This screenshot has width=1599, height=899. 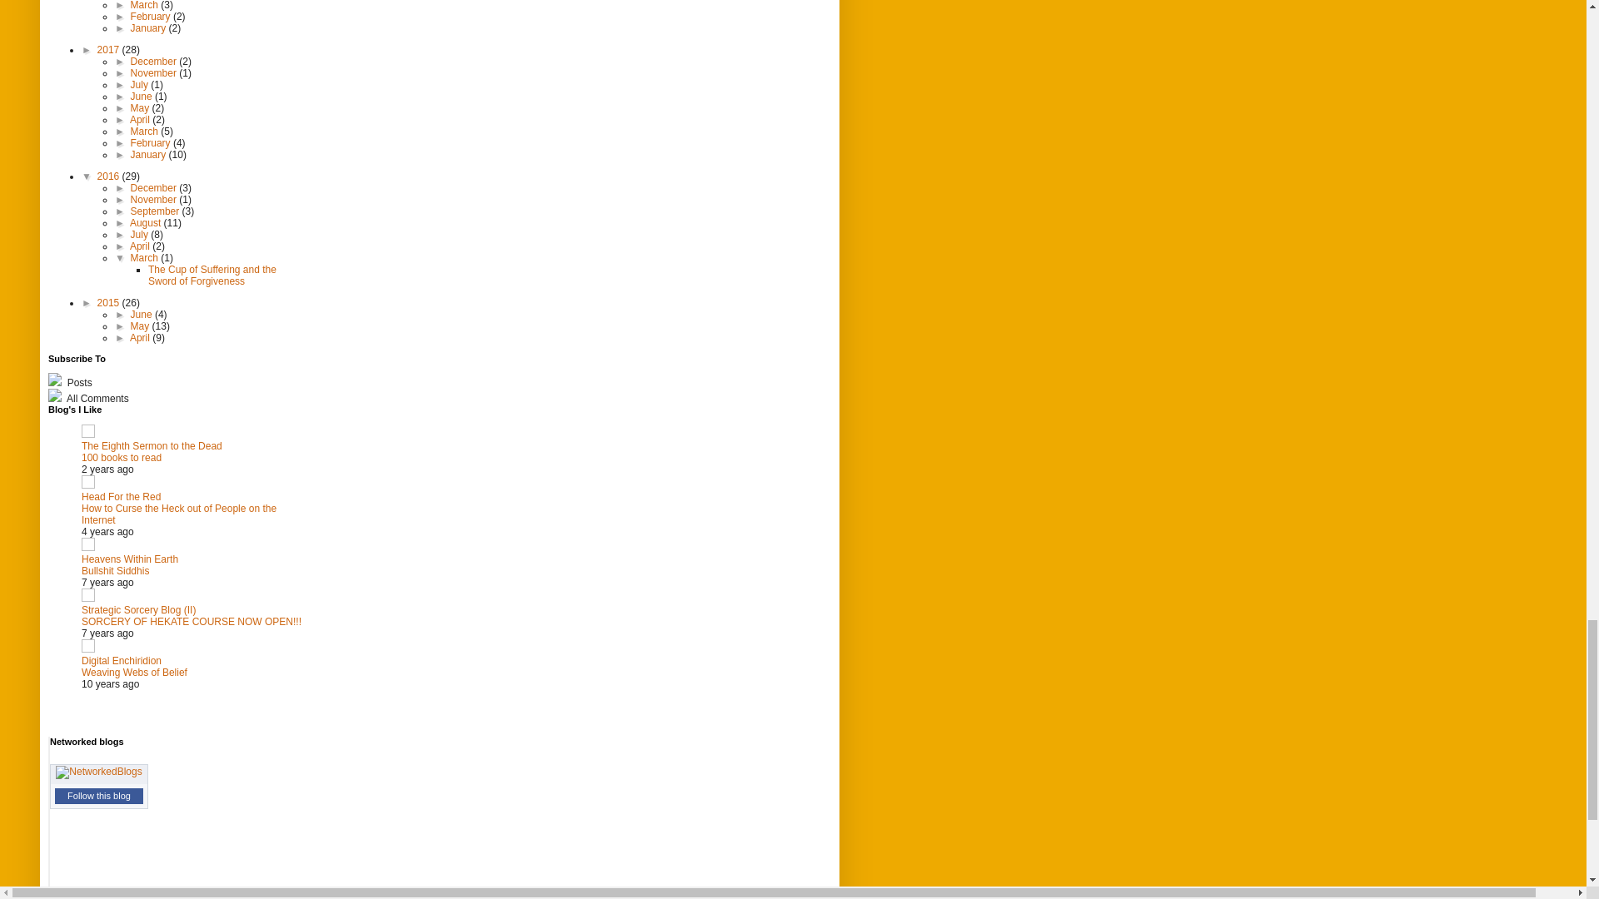 What do you see at coordinates (98, 772) in the screenshot?
I see `NetworkedBlogs` at bounding box center [98, 772].